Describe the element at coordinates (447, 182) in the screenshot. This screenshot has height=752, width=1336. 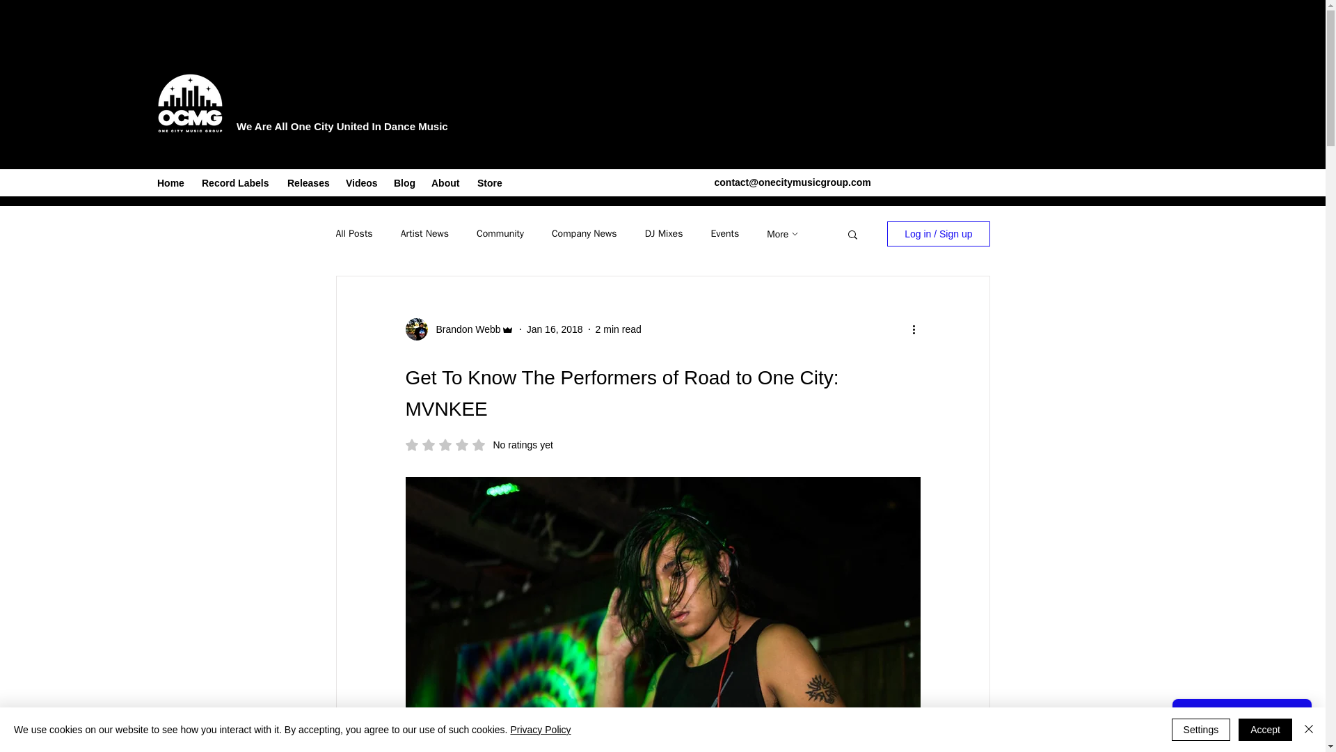
I see `About` at that location.